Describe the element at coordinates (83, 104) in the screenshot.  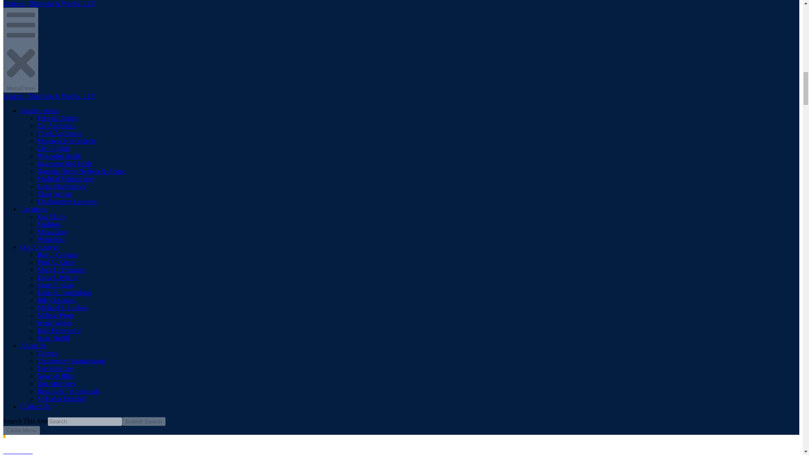
I see `American Board of Trial Advocates Badge` at that location.